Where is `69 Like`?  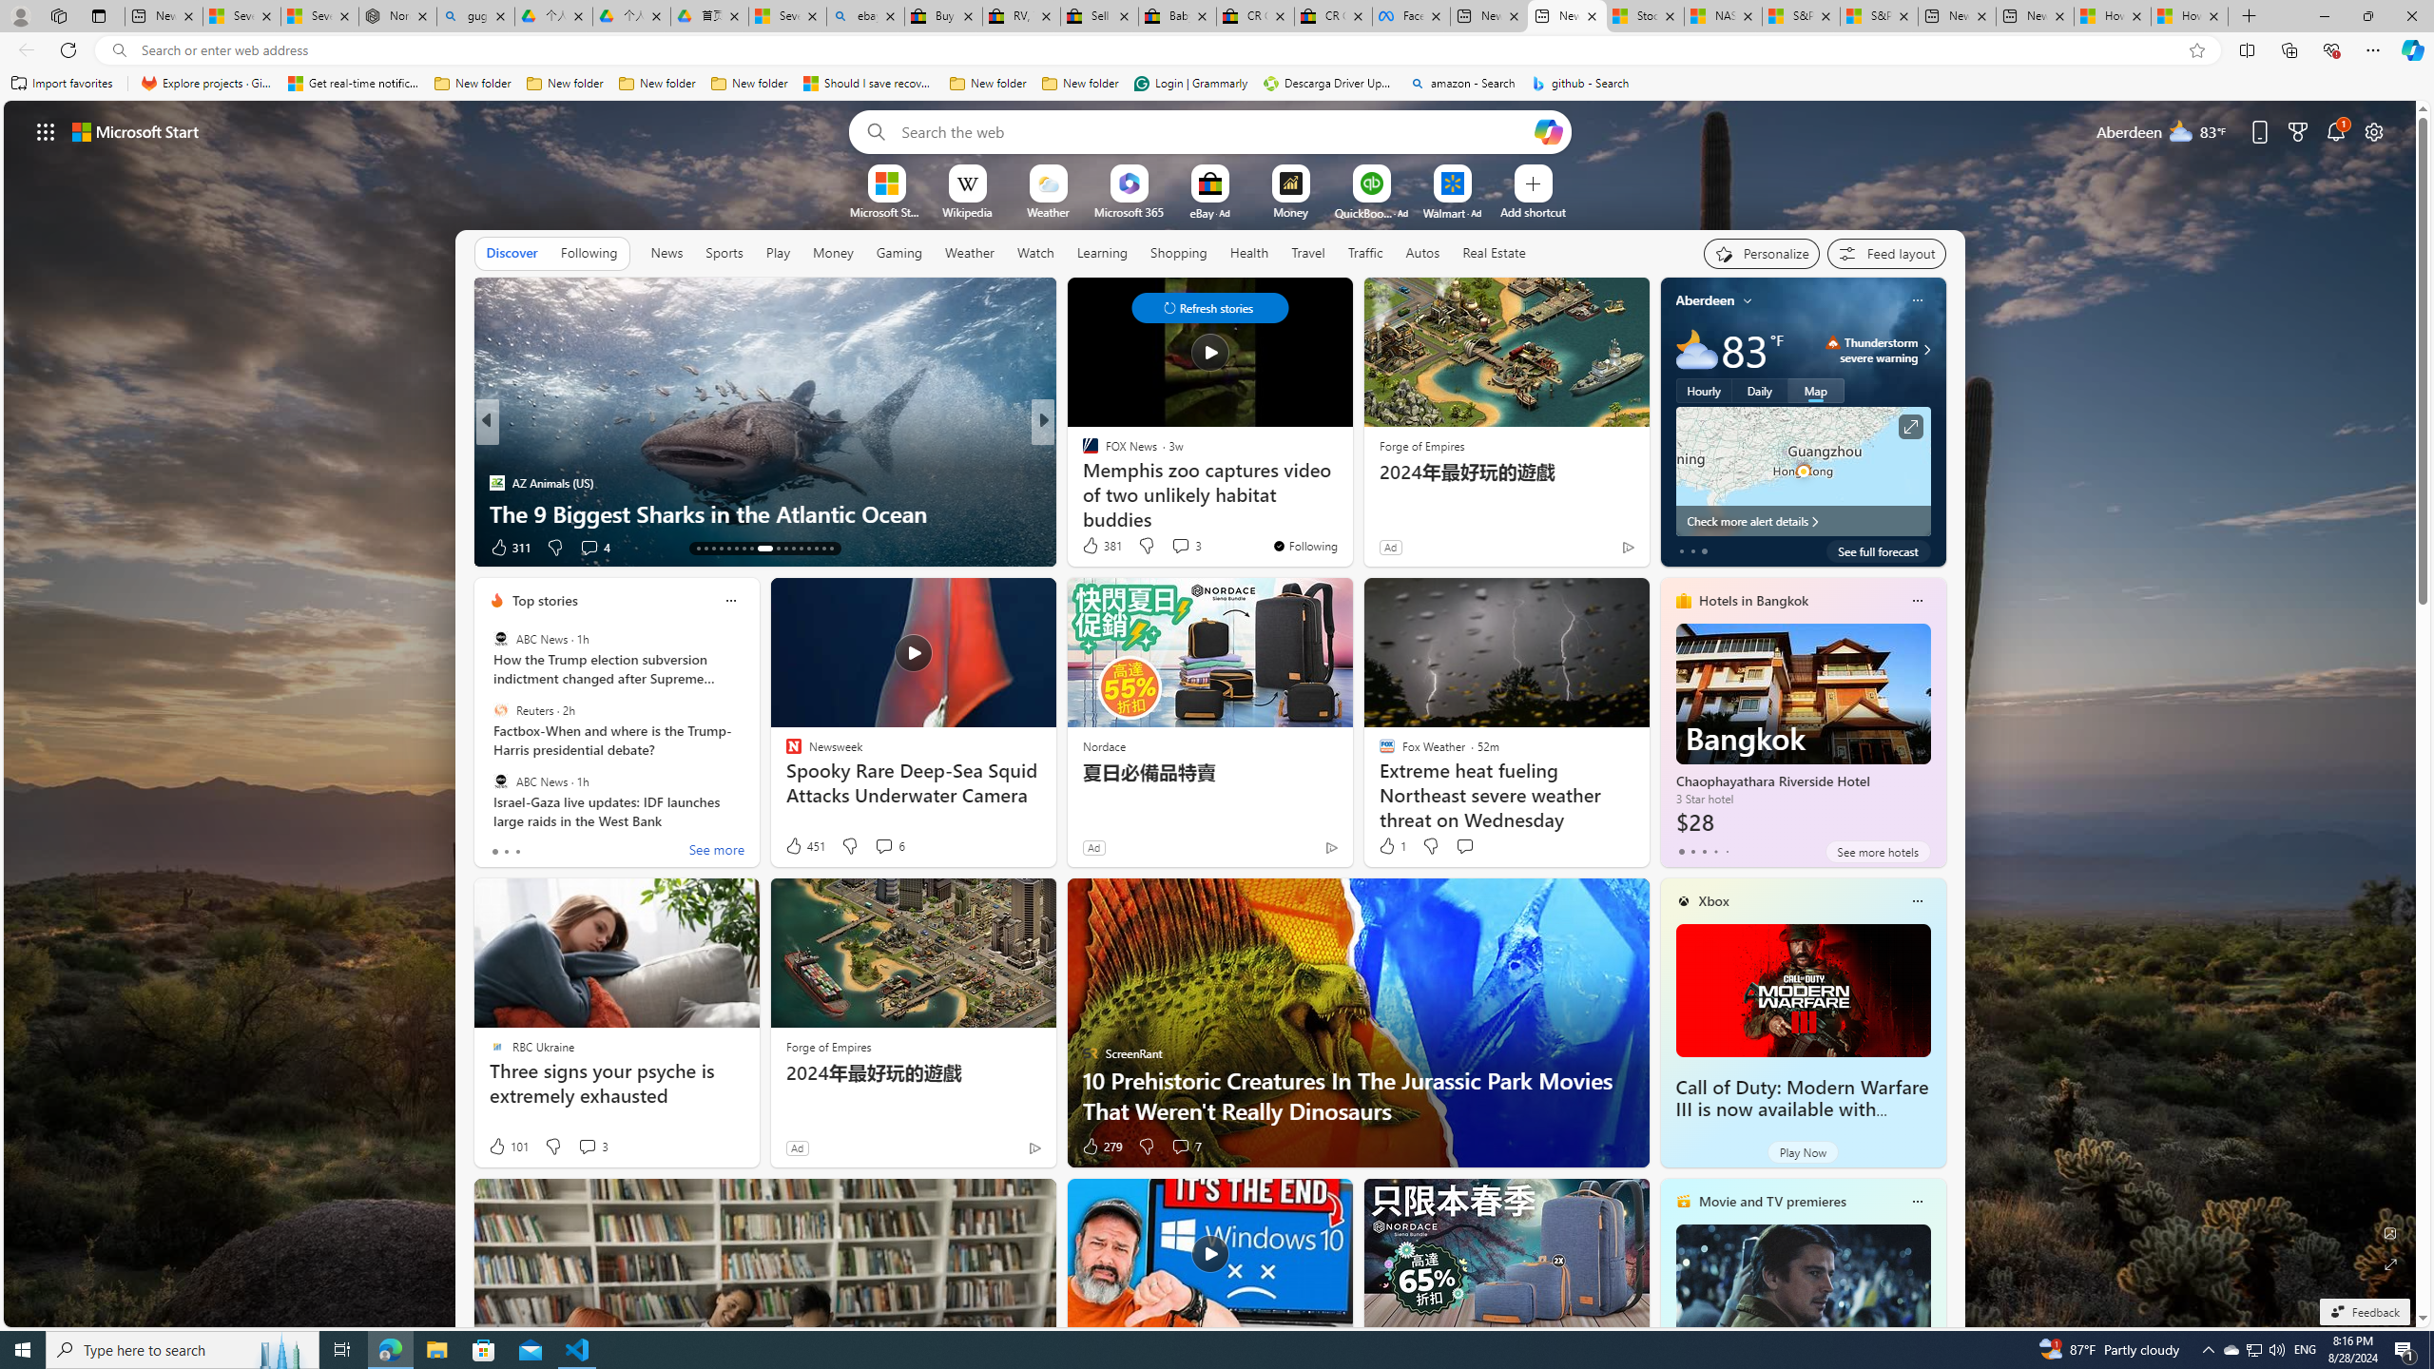 69 Like is located at coordinates (1091, 548).